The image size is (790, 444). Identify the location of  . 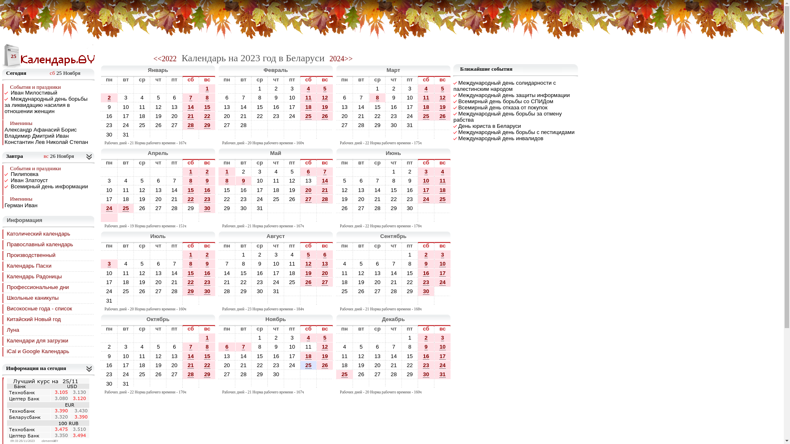
(244, 384).